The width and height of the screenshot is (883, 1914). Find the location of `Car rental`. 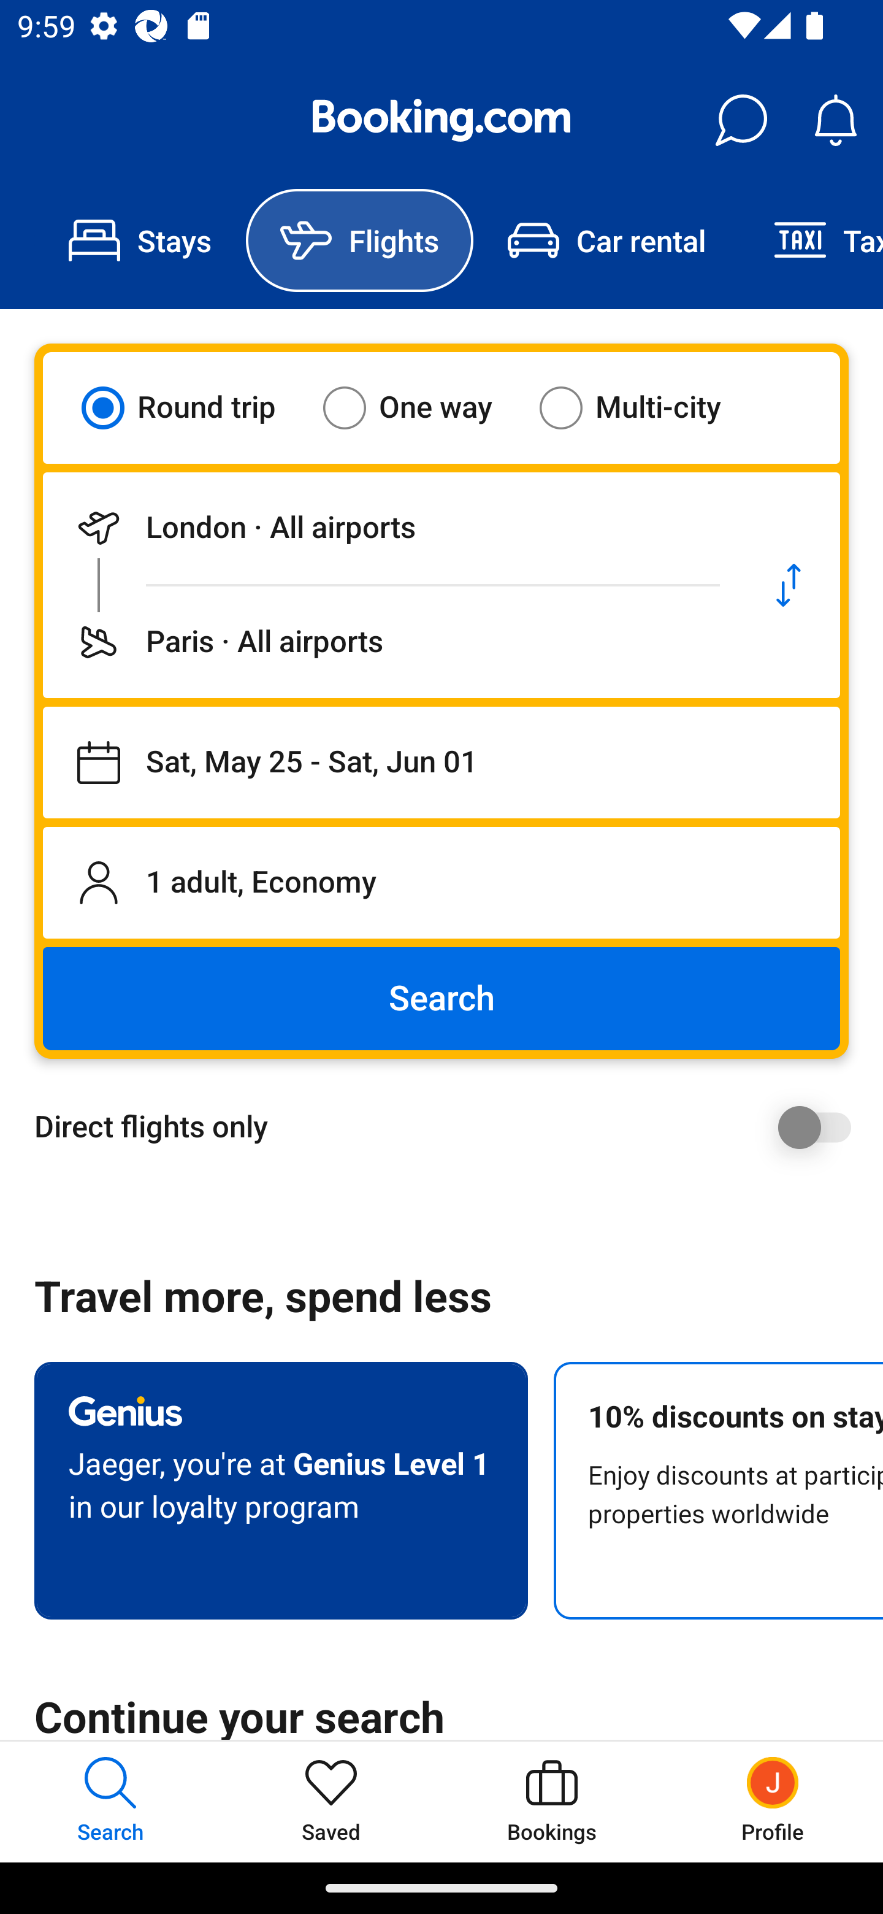

Car rental is located at coordinates (606, 240).